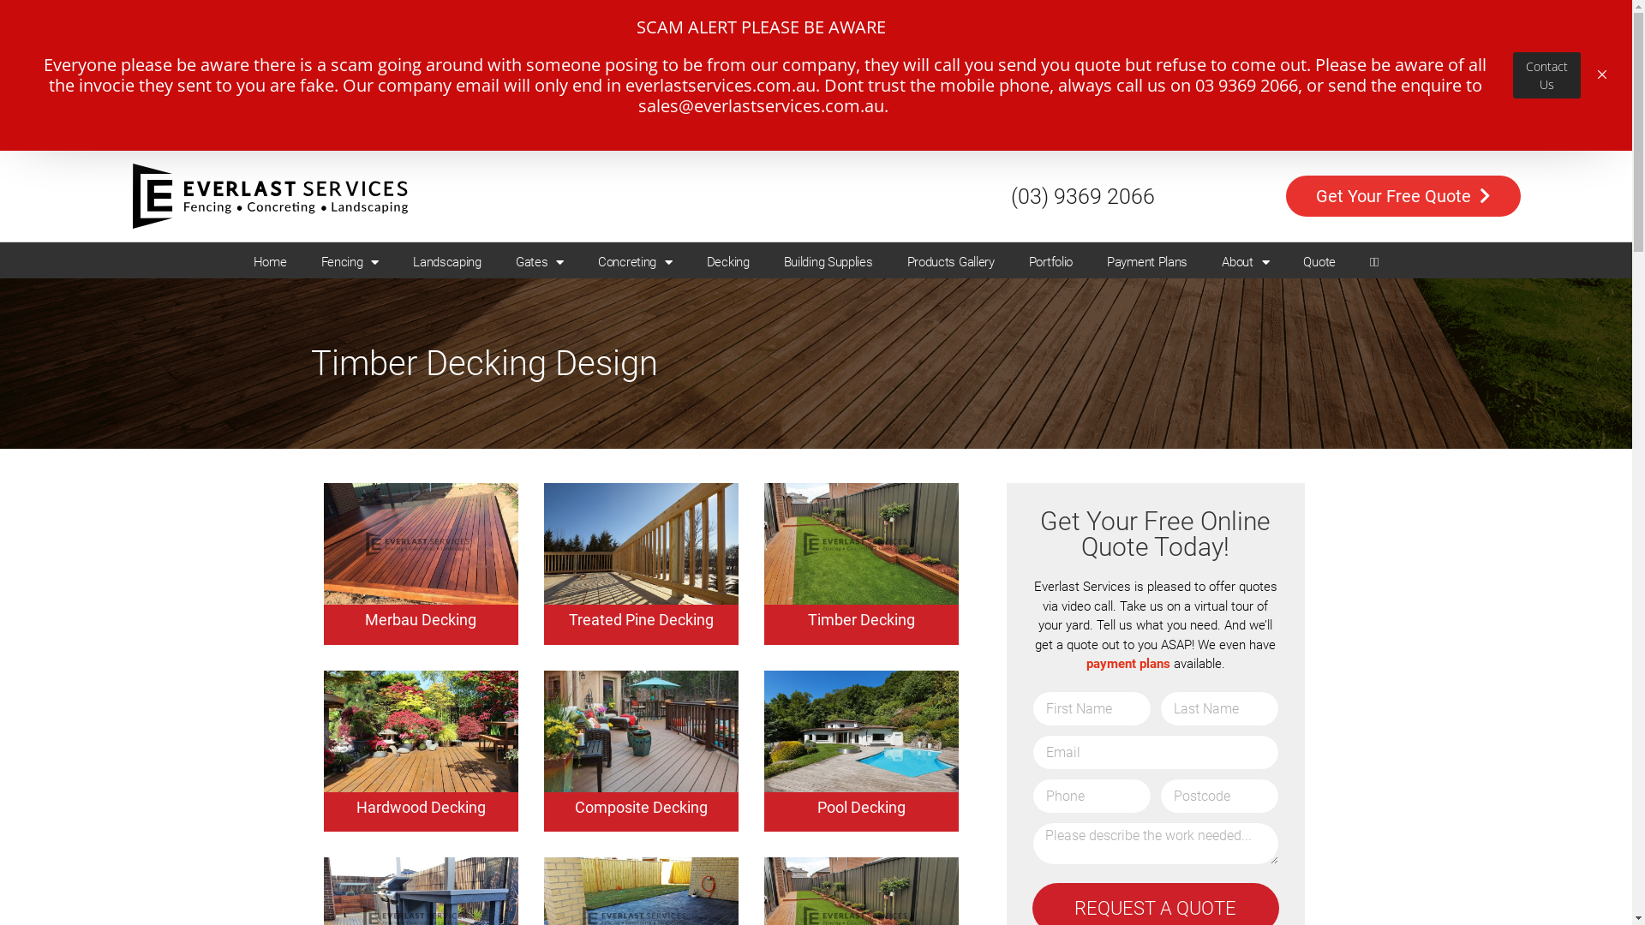 The width and height of the screenshot is (1645, 925). What do you see at coordinates (641, 544) in the screenshot?
I see `Treated-pine-decking` at bounding box center [641, 544].